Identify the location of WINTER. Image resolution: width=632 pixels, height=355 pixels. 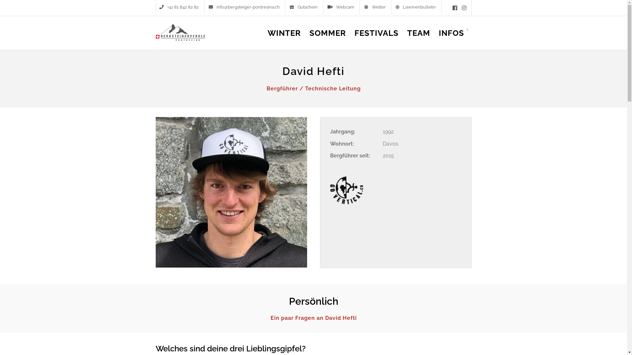
(284, 38).